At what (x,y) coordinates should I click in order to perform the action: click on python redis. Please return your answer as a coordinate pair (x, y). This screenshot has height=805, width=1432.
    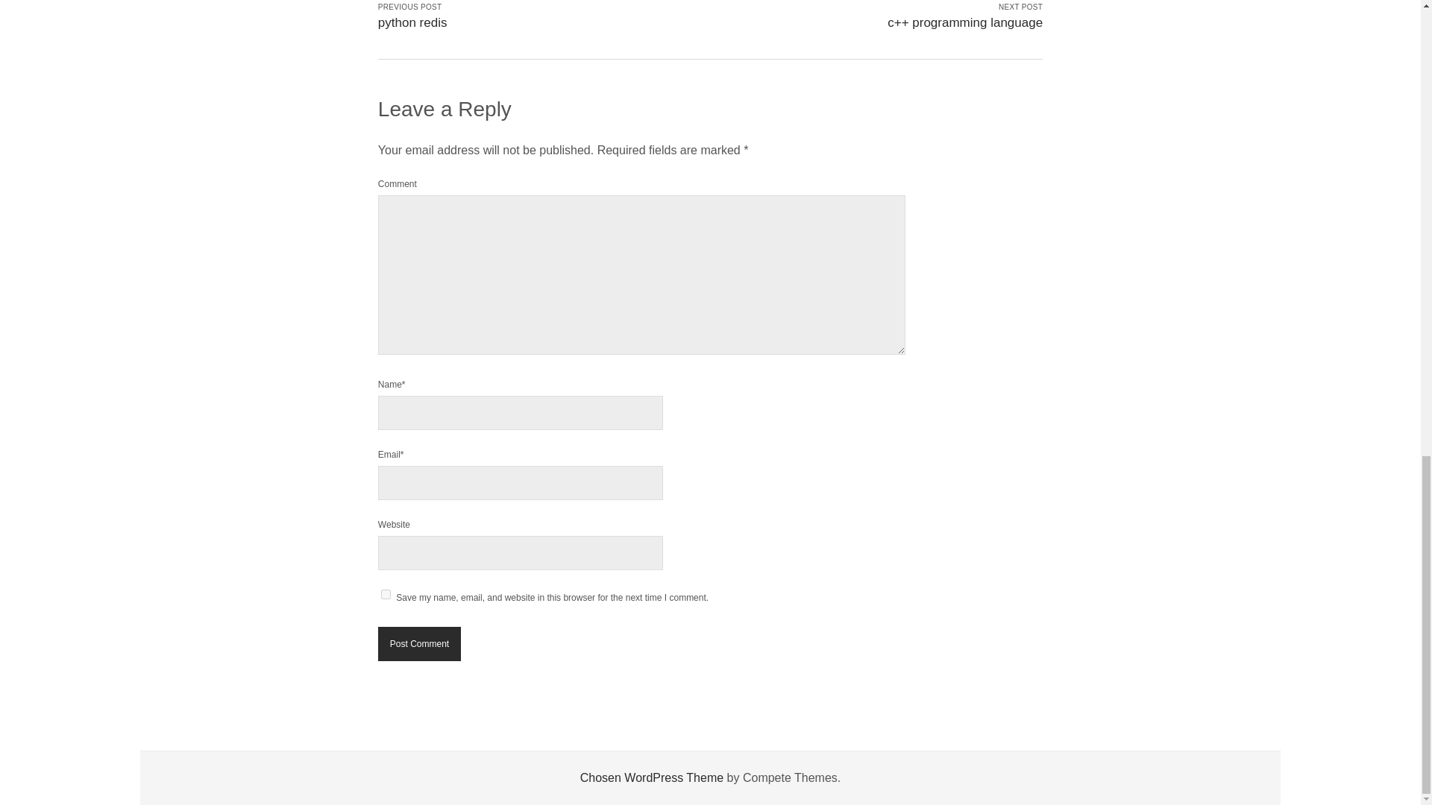
    Looking at the image, I should click on (412, 22).